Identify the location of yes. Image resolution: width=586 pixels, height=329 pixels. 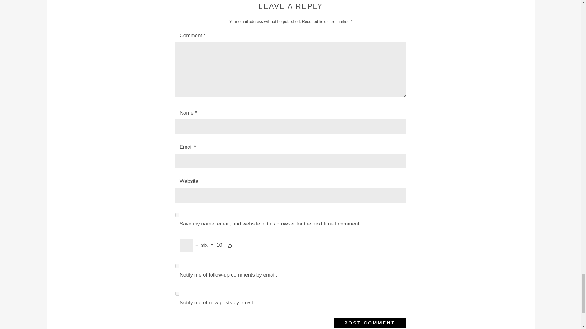
(177, 214).